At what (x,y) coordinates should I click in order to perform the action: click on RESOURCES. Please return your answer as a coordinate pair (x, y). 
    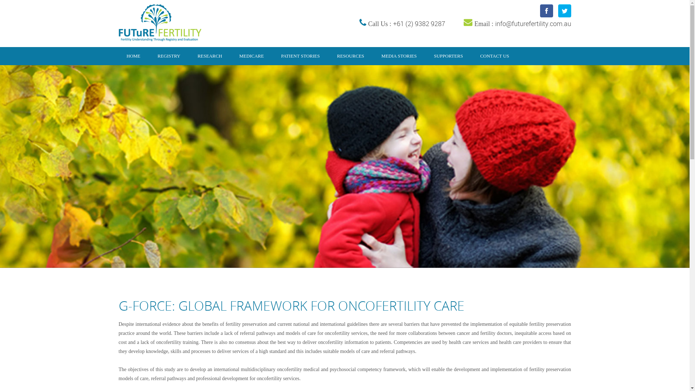
    Looking at the image, I should click on (350, 56).